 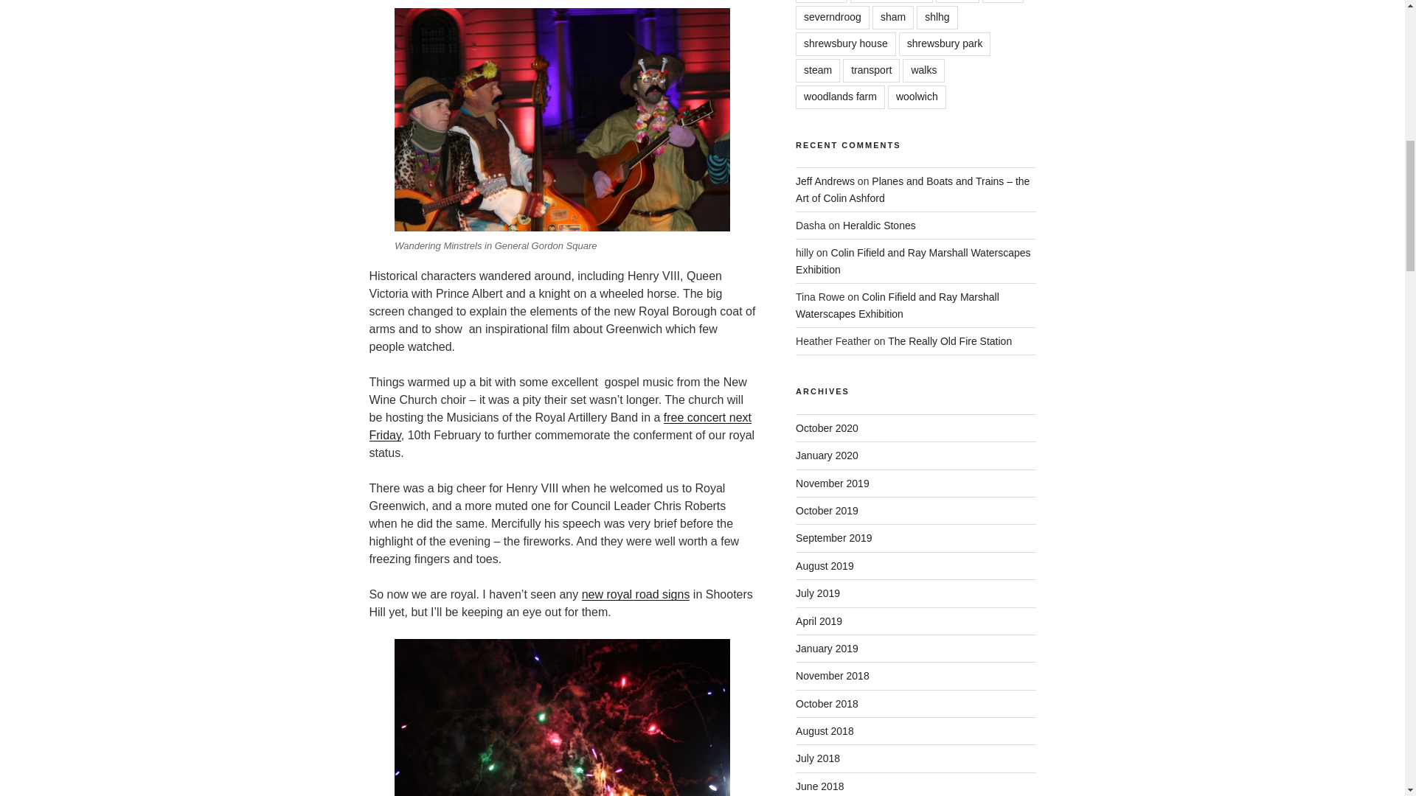 What do you see at coordinates (636, 594) in the screenshot?
I see `new royal road signs` at bounding box center [636, 594].